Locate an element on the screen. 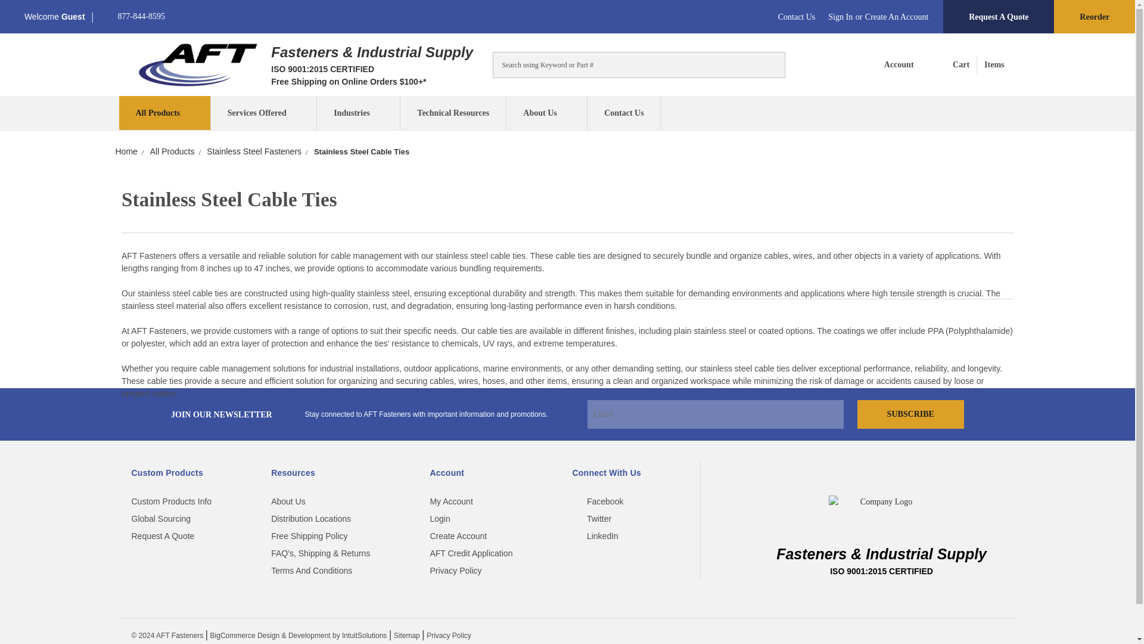  All Products is located at coordinates (890, 64).